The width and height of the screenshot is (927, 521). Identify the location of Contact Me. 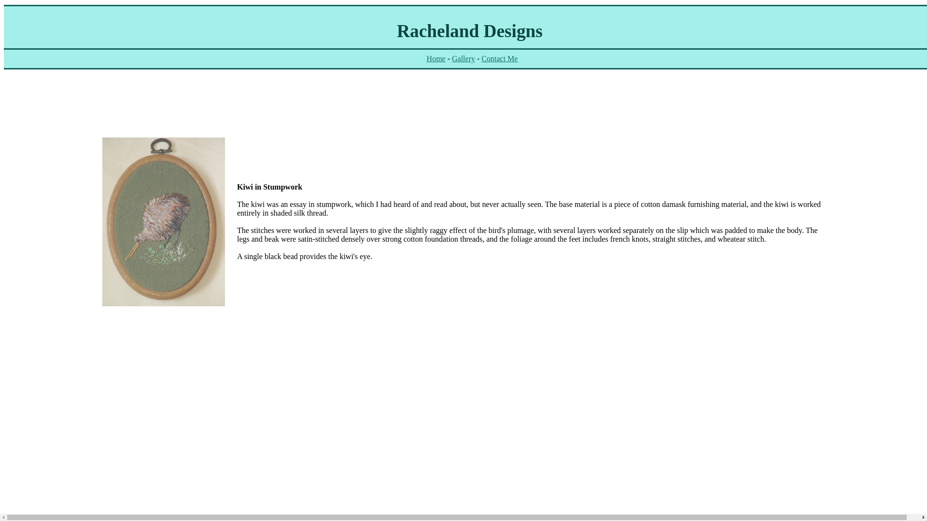
(499, 58).